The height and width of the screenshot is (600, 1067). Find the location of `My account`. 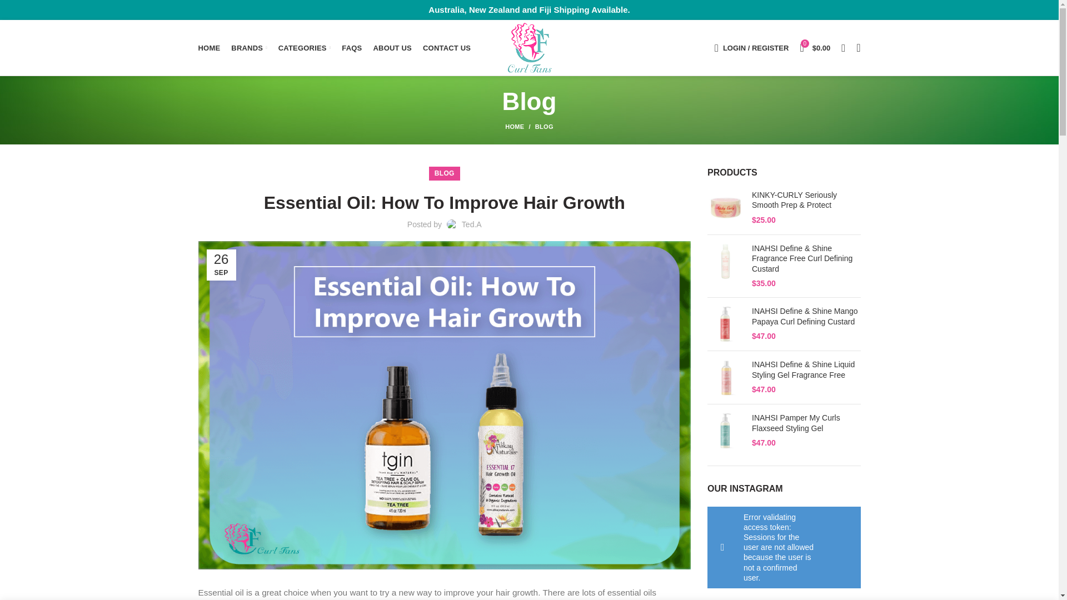

My account is located at coordinates (751, 47).